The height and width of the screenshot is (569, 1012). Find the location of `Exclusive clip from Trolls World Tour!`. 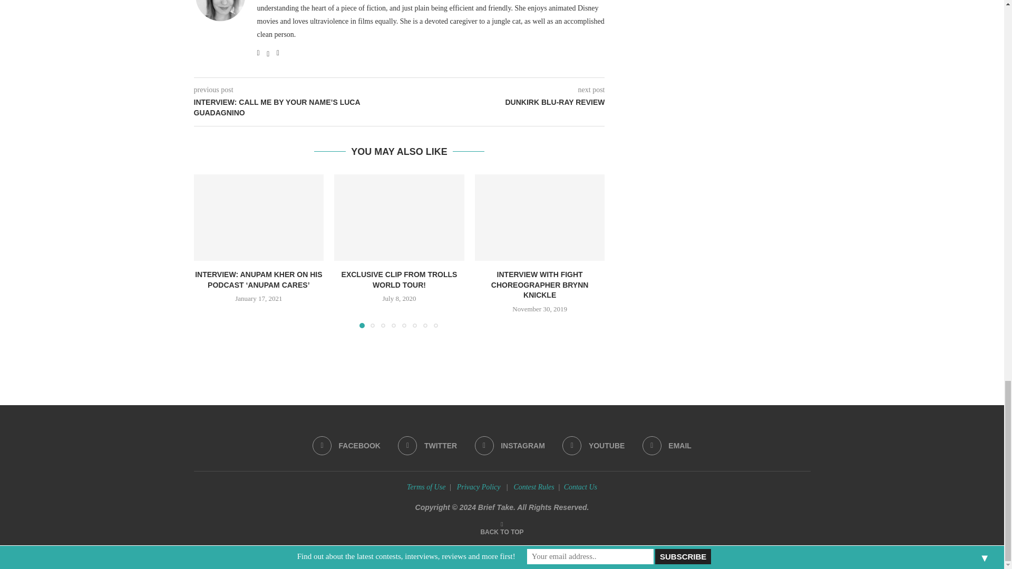

Exclusive clip from Trolls World Tour! is located at coordinates (399, 217).